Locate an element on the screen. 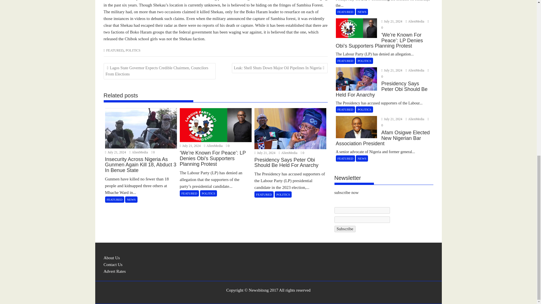 The image size is (541, 304). Subscribe is located at coordinates (345, 229).